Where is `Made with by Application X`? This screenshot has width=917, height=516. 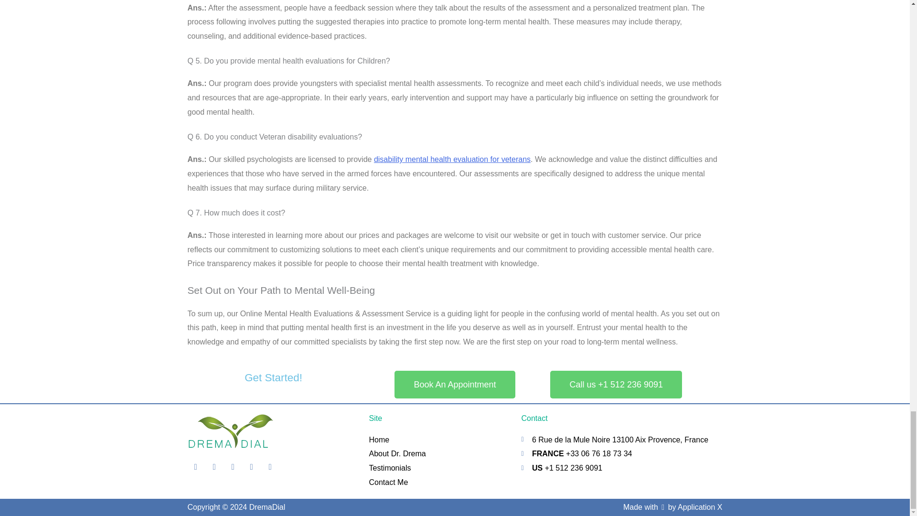 Made with by Application X is located at coordinates (672, 507).